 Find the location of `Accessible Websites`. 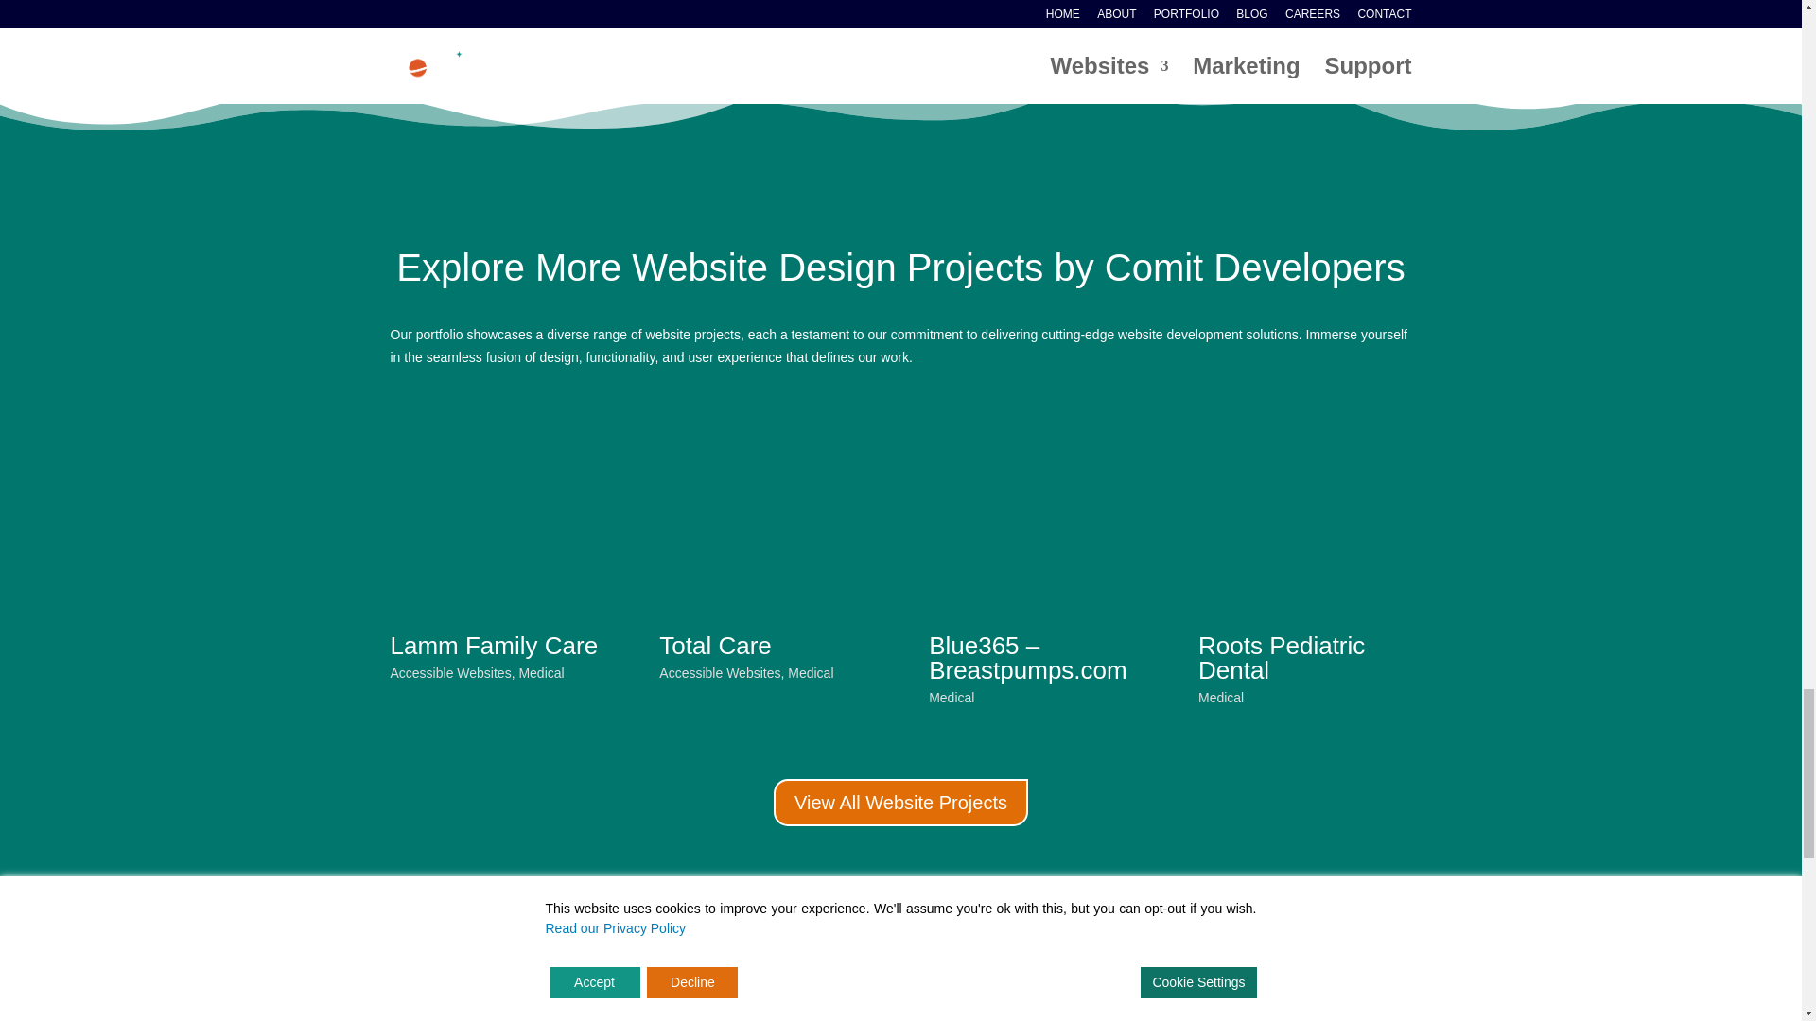

Accessible Websites is located at coordinates (450, 673).